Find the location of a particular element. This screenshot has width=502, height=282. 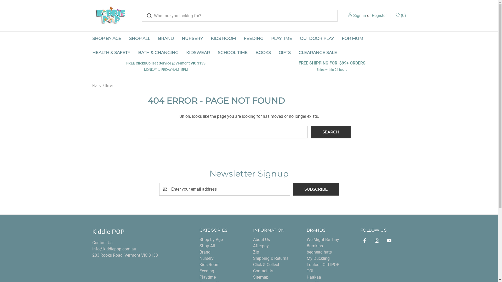

BRAND is located at coordinates (166, 39).